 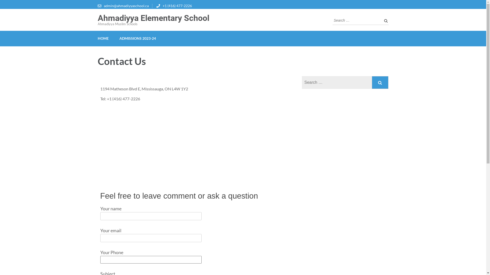 What do you see at coordinates (177, 6) in the screenshot?
I see `+1 (416) 477-2226` at bounding box center [177, 6].